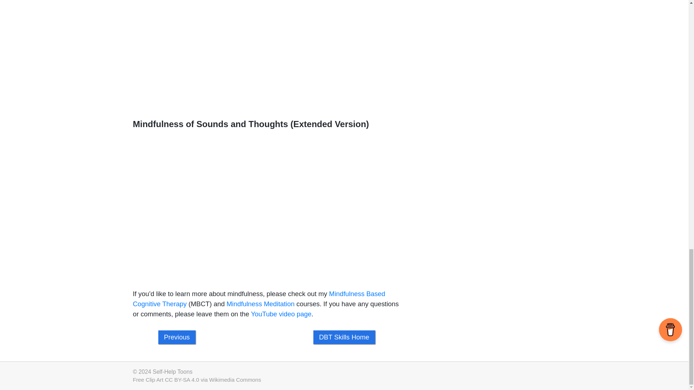 The width and height of the screenshot is (694, 390). I want to click on Creative Commons Attribution-Share Alike 4.0, so click(182, 380).